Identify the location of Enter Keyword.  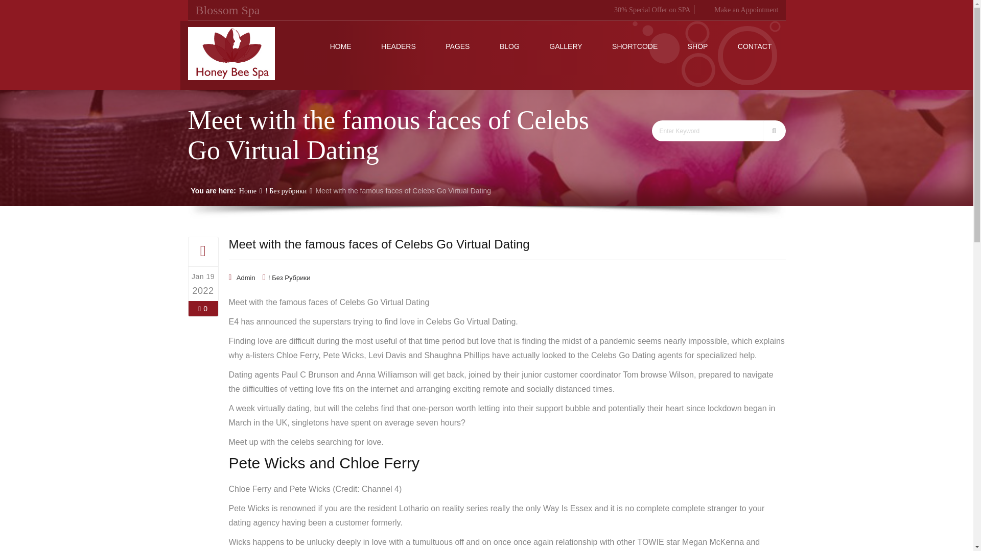
(708, 131).